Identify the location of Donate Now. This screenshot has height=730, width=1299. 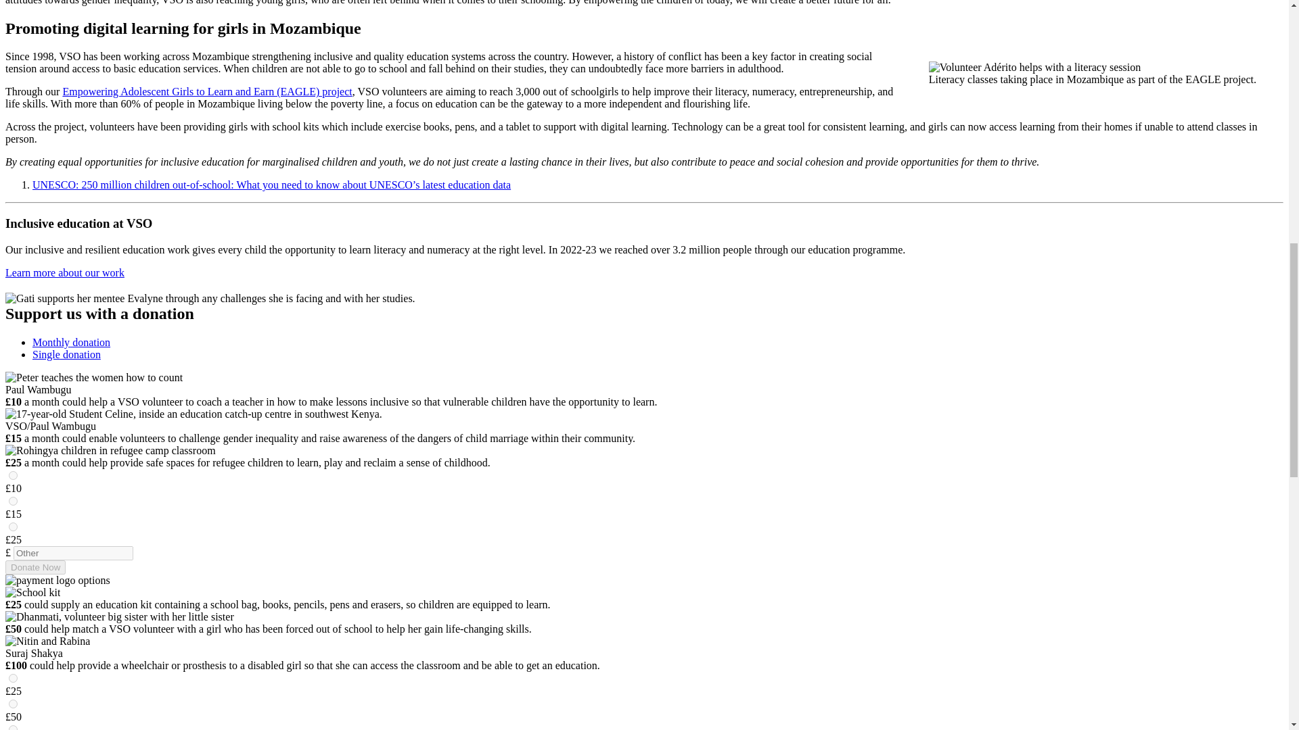
(35, 567).